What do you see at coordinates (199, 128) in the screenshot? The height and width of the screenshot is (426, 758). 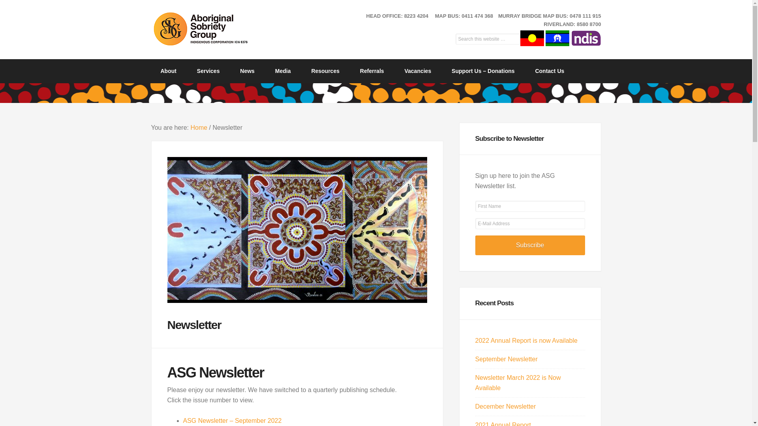 I see `Home` at bounding box center [199, 128].